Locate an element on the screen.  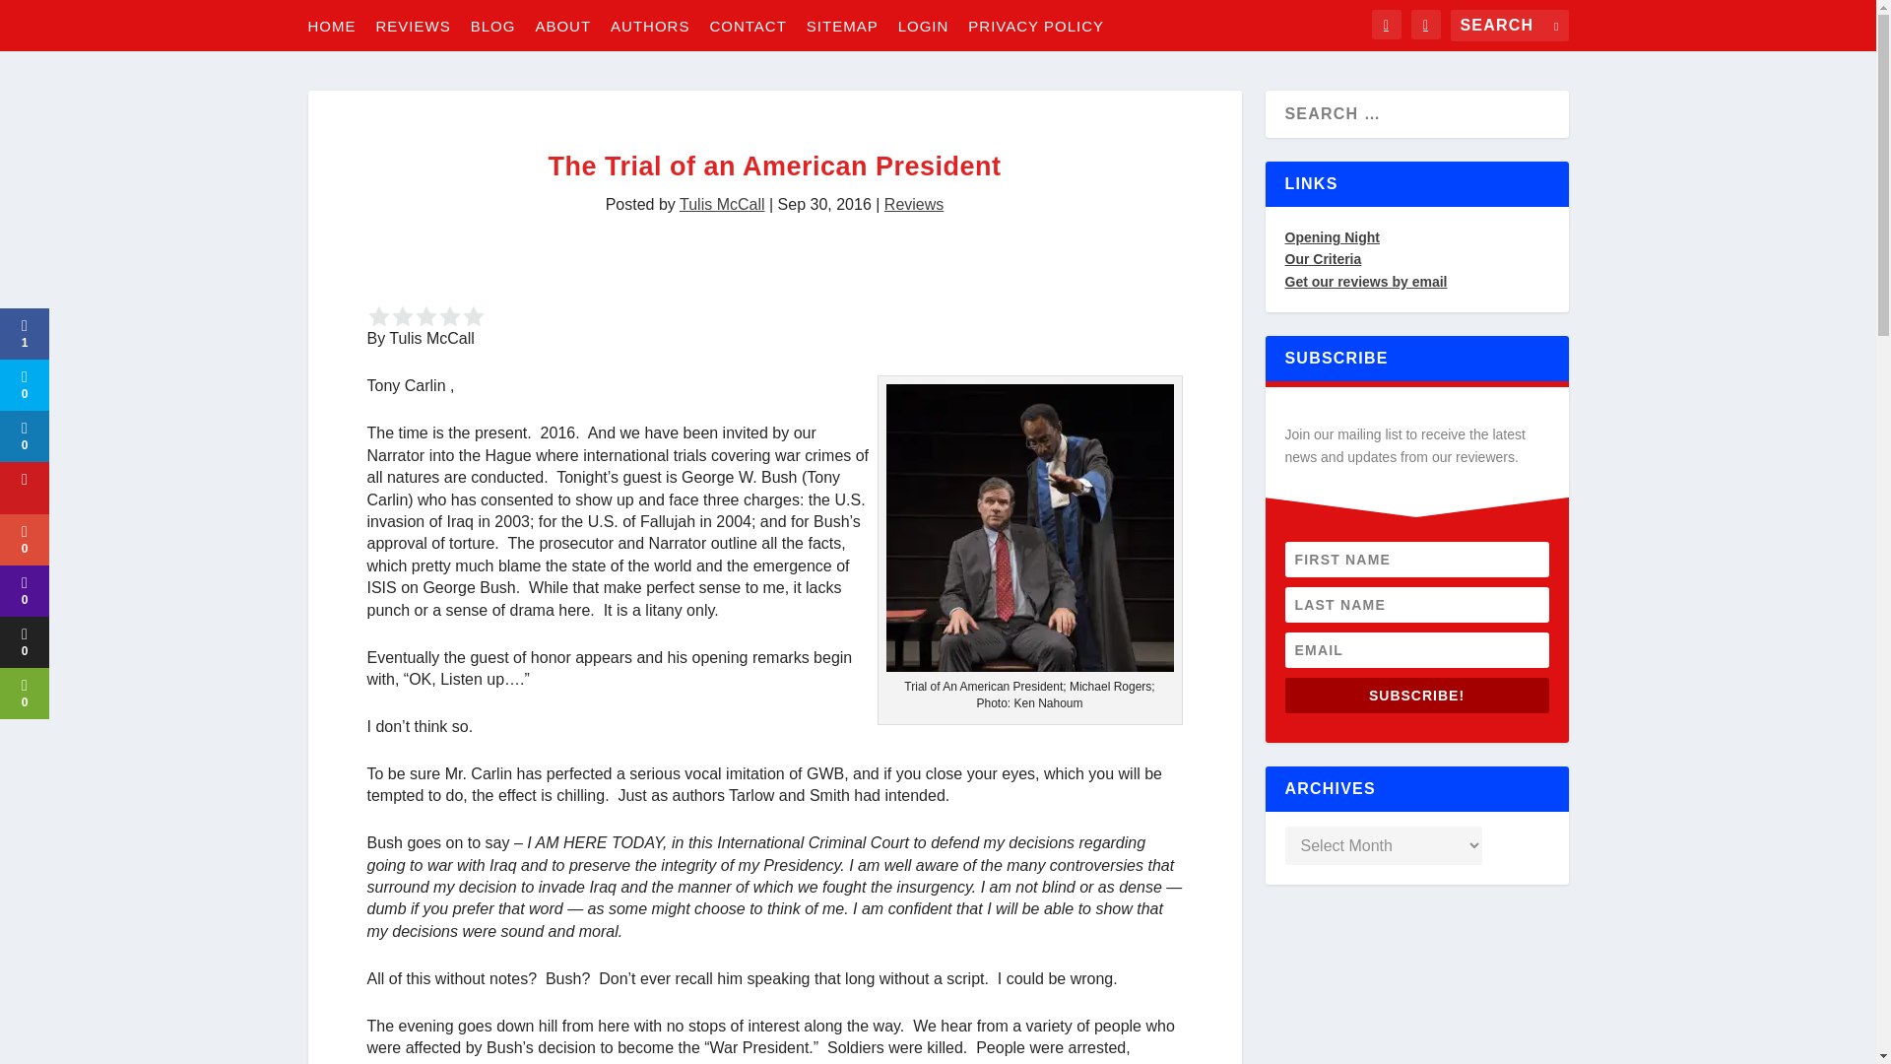
Posts by Tulis McCall is located at coordinates (722, 204).